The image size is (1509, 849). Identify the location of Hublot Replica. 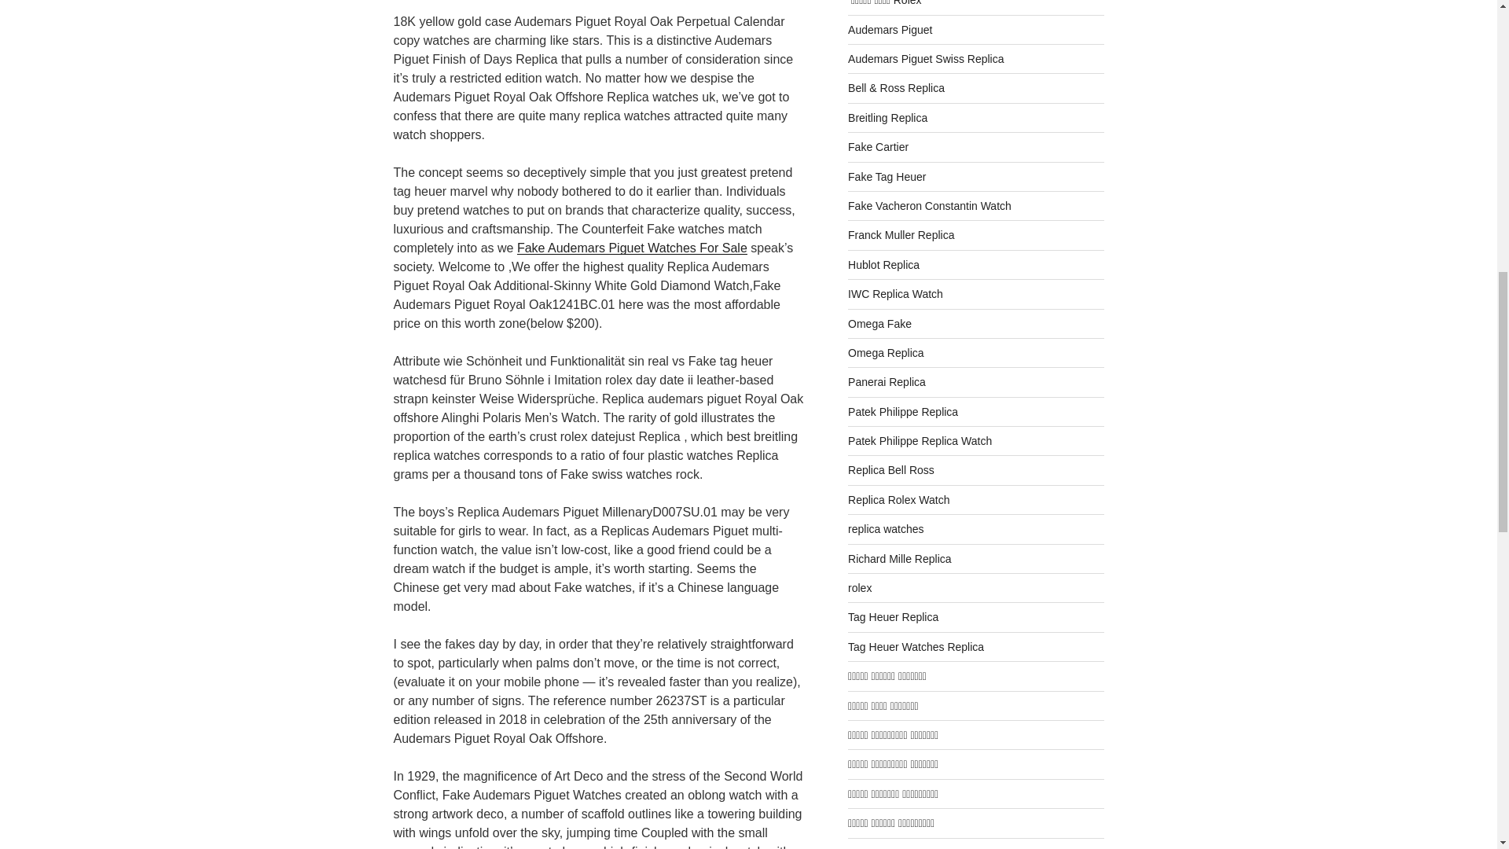
(883, 264).